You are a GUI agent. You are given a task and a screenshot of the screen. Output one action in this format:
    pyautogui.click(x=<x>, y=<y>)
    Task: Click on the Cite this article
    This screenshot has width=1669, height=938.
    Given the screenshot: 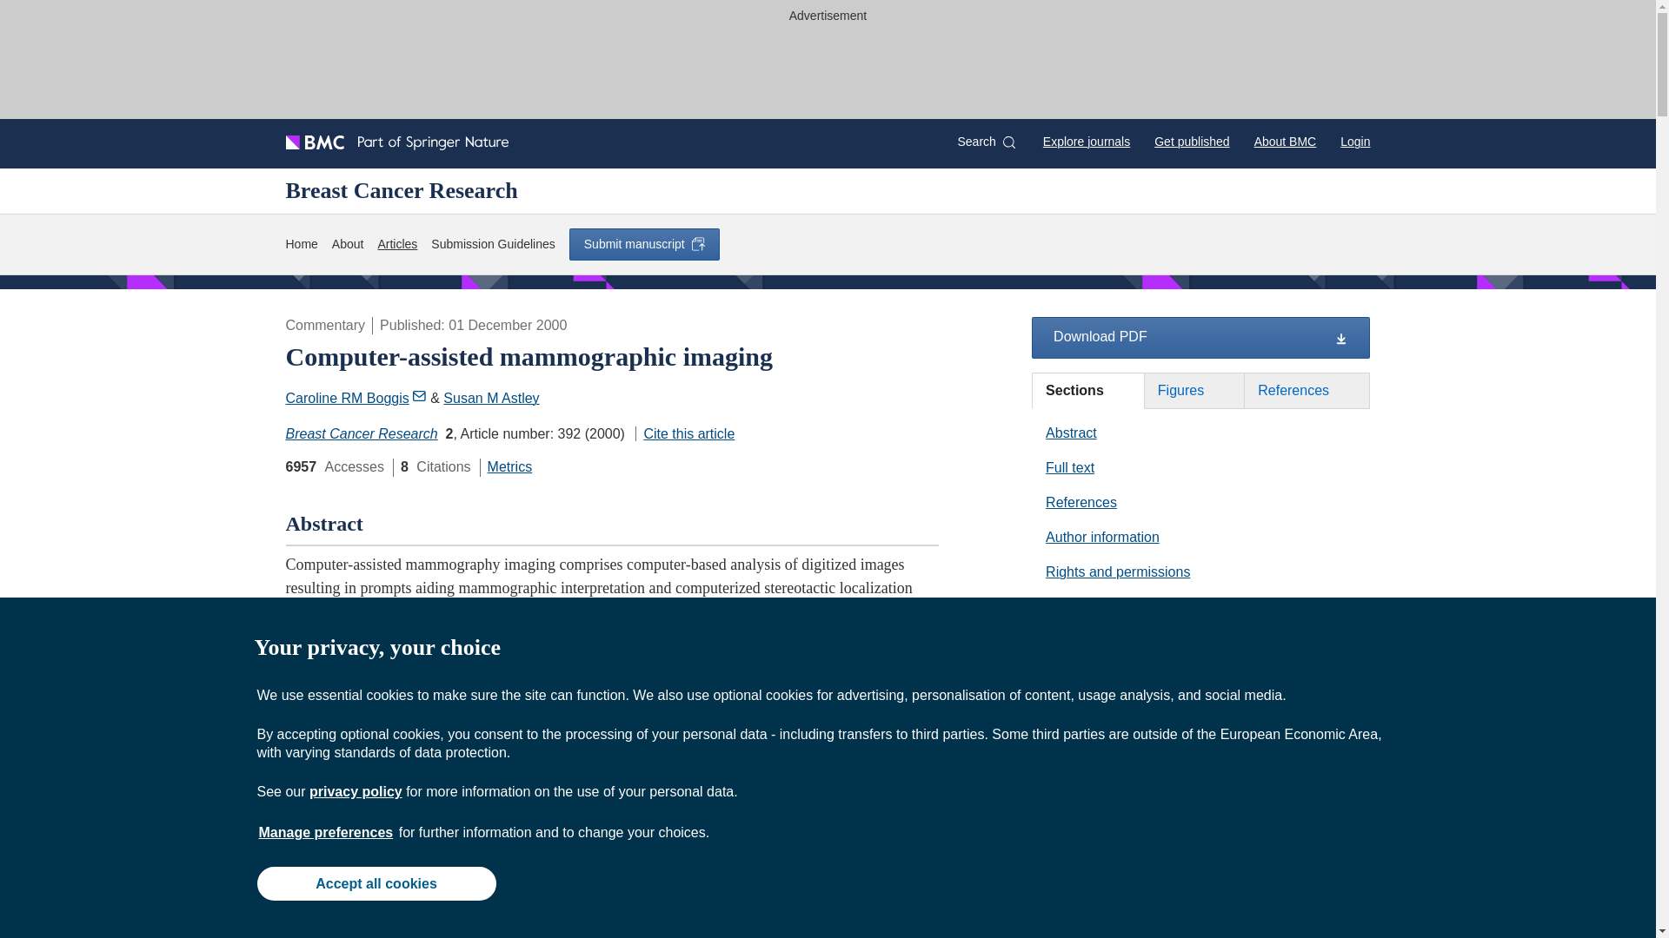 What is the action you would take?
    pyautogui.click(x=685, y=433)
    